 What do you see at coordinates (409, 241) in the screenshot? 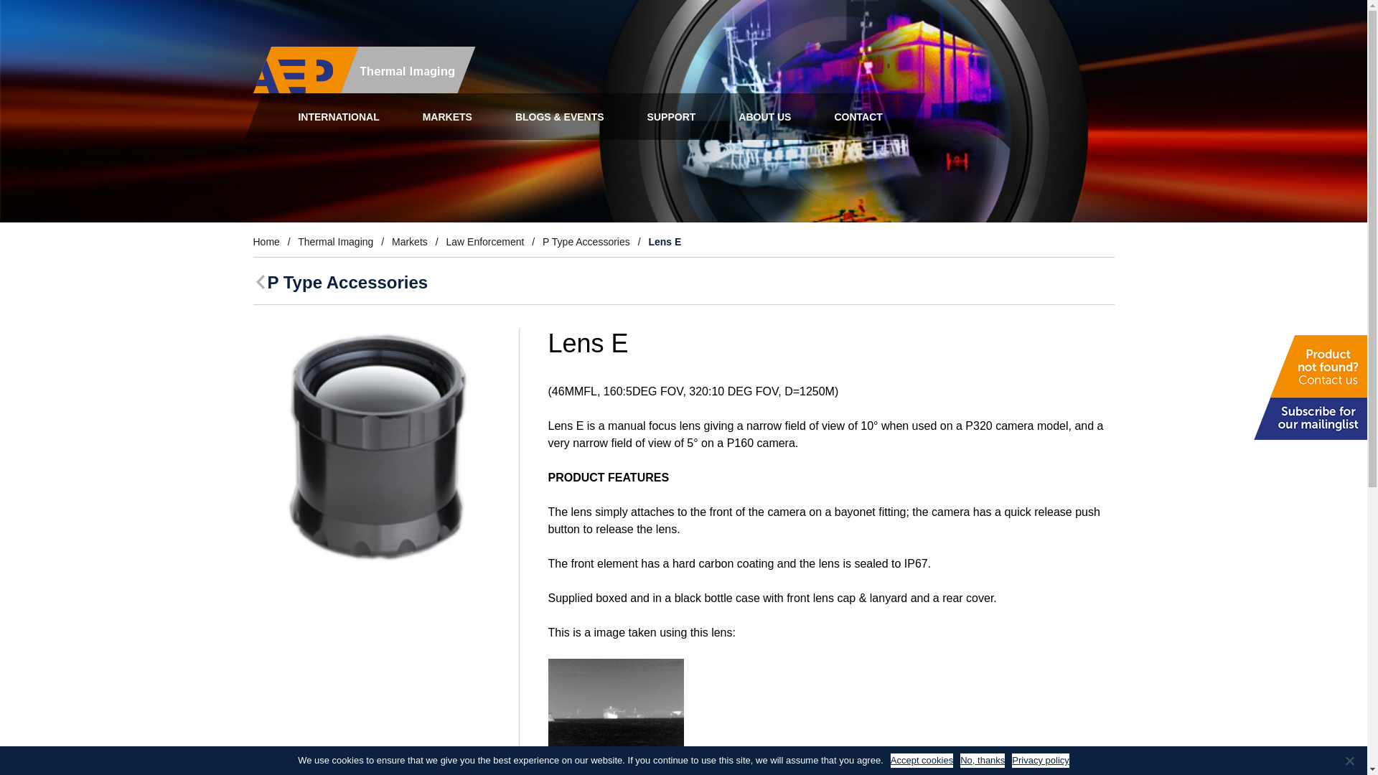
I see `Markets` at bounding box center [409, 241].